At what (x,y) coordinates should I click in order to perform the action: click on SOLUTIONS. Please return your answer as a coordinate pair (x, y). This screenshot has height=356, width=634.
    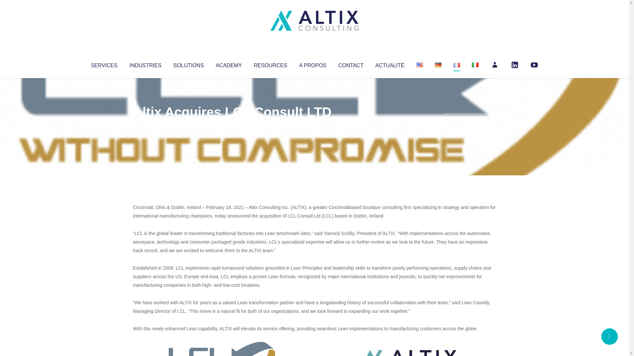
    Looking at the image, I should click on (188, 64).